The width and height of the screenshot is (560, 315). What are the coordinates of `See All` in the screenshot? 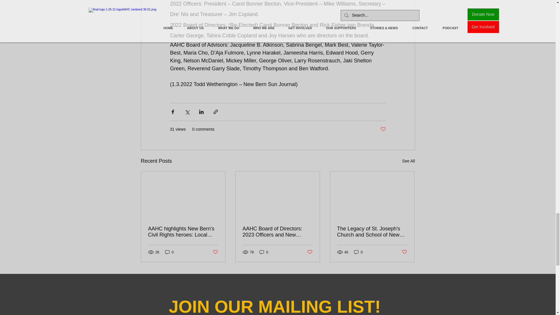 It's located at (408, 161).